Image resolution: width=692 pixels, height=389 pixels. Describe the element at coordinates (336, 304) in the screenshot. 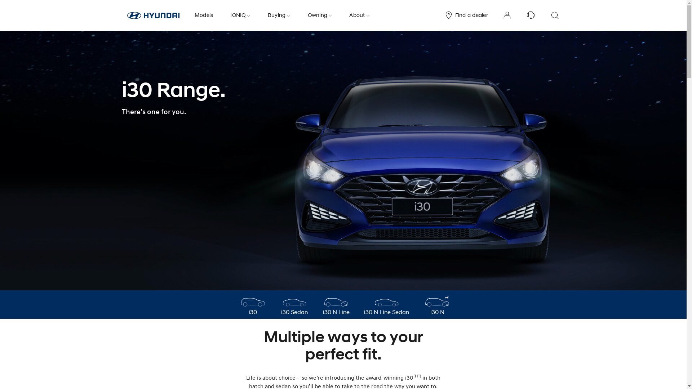

I see `i30 N Line` at that location.